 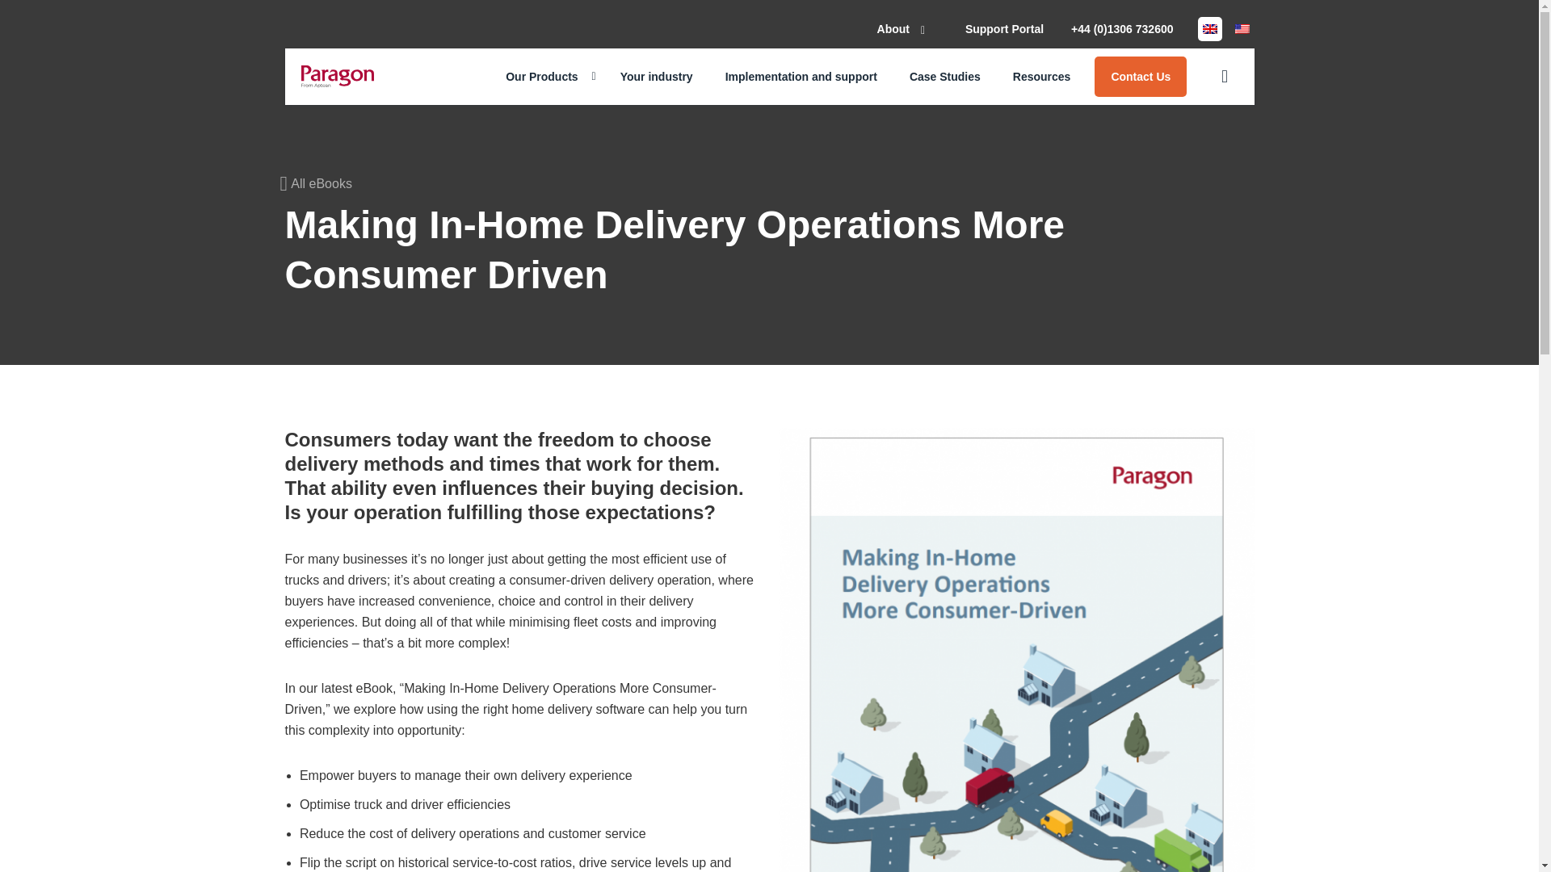 I want to click on Implementation and support, so click(x=801, y=76).